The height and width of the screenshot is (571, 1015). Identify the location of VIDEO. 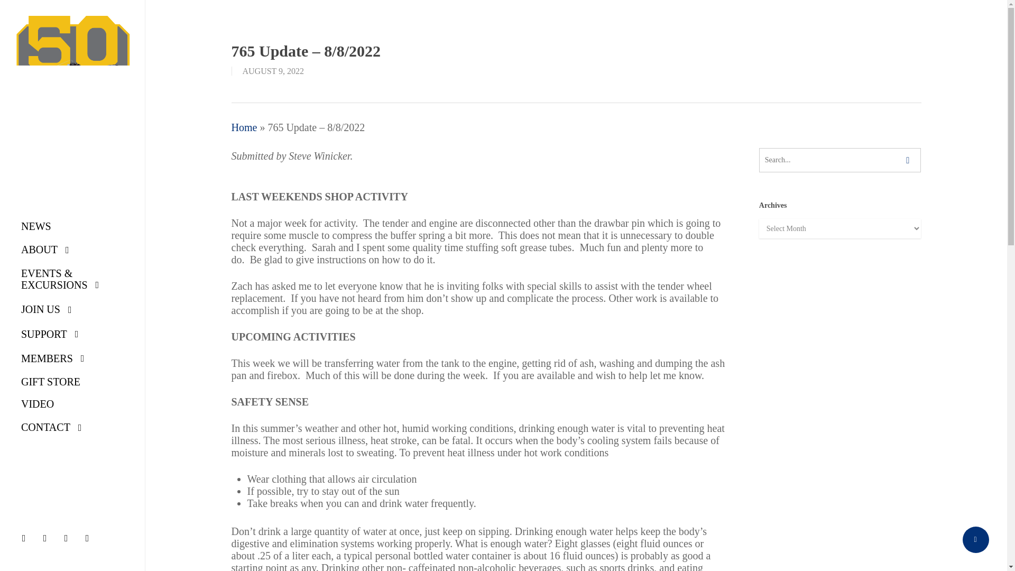
(37, 404).